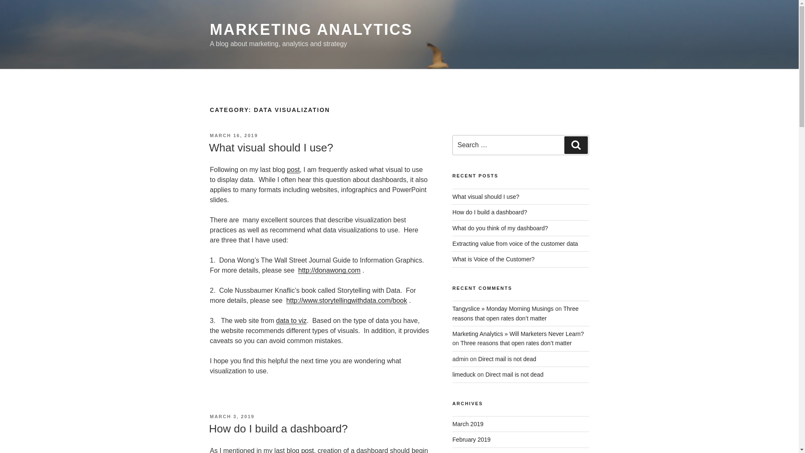 This screenshot has height=453, width=805. What do you see at coordinates (514, 374) in the screenshot?
I see `Direct mail is not dead` at bounding box center [514, 374].